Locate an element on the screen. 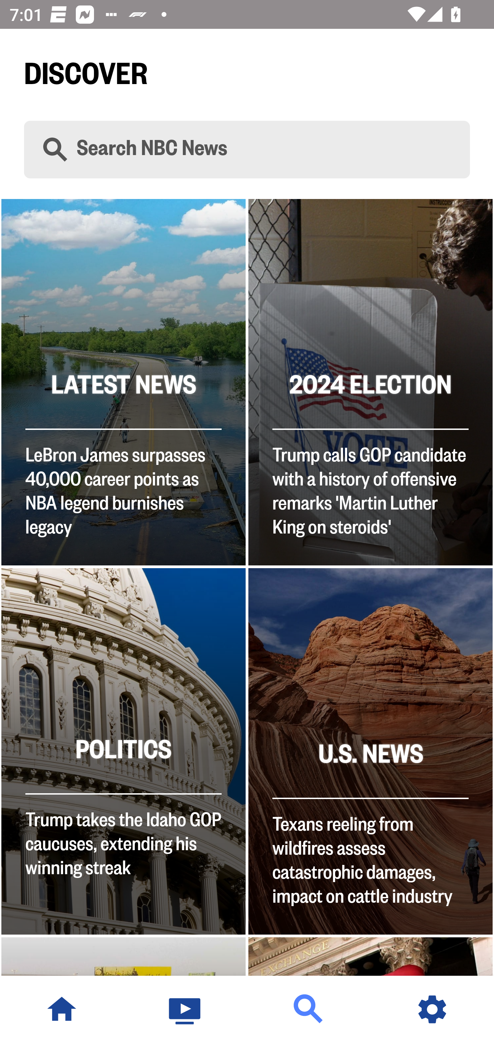 This screenshot has width=494, height=1043. Watch is located at coordinates (185, 1009).